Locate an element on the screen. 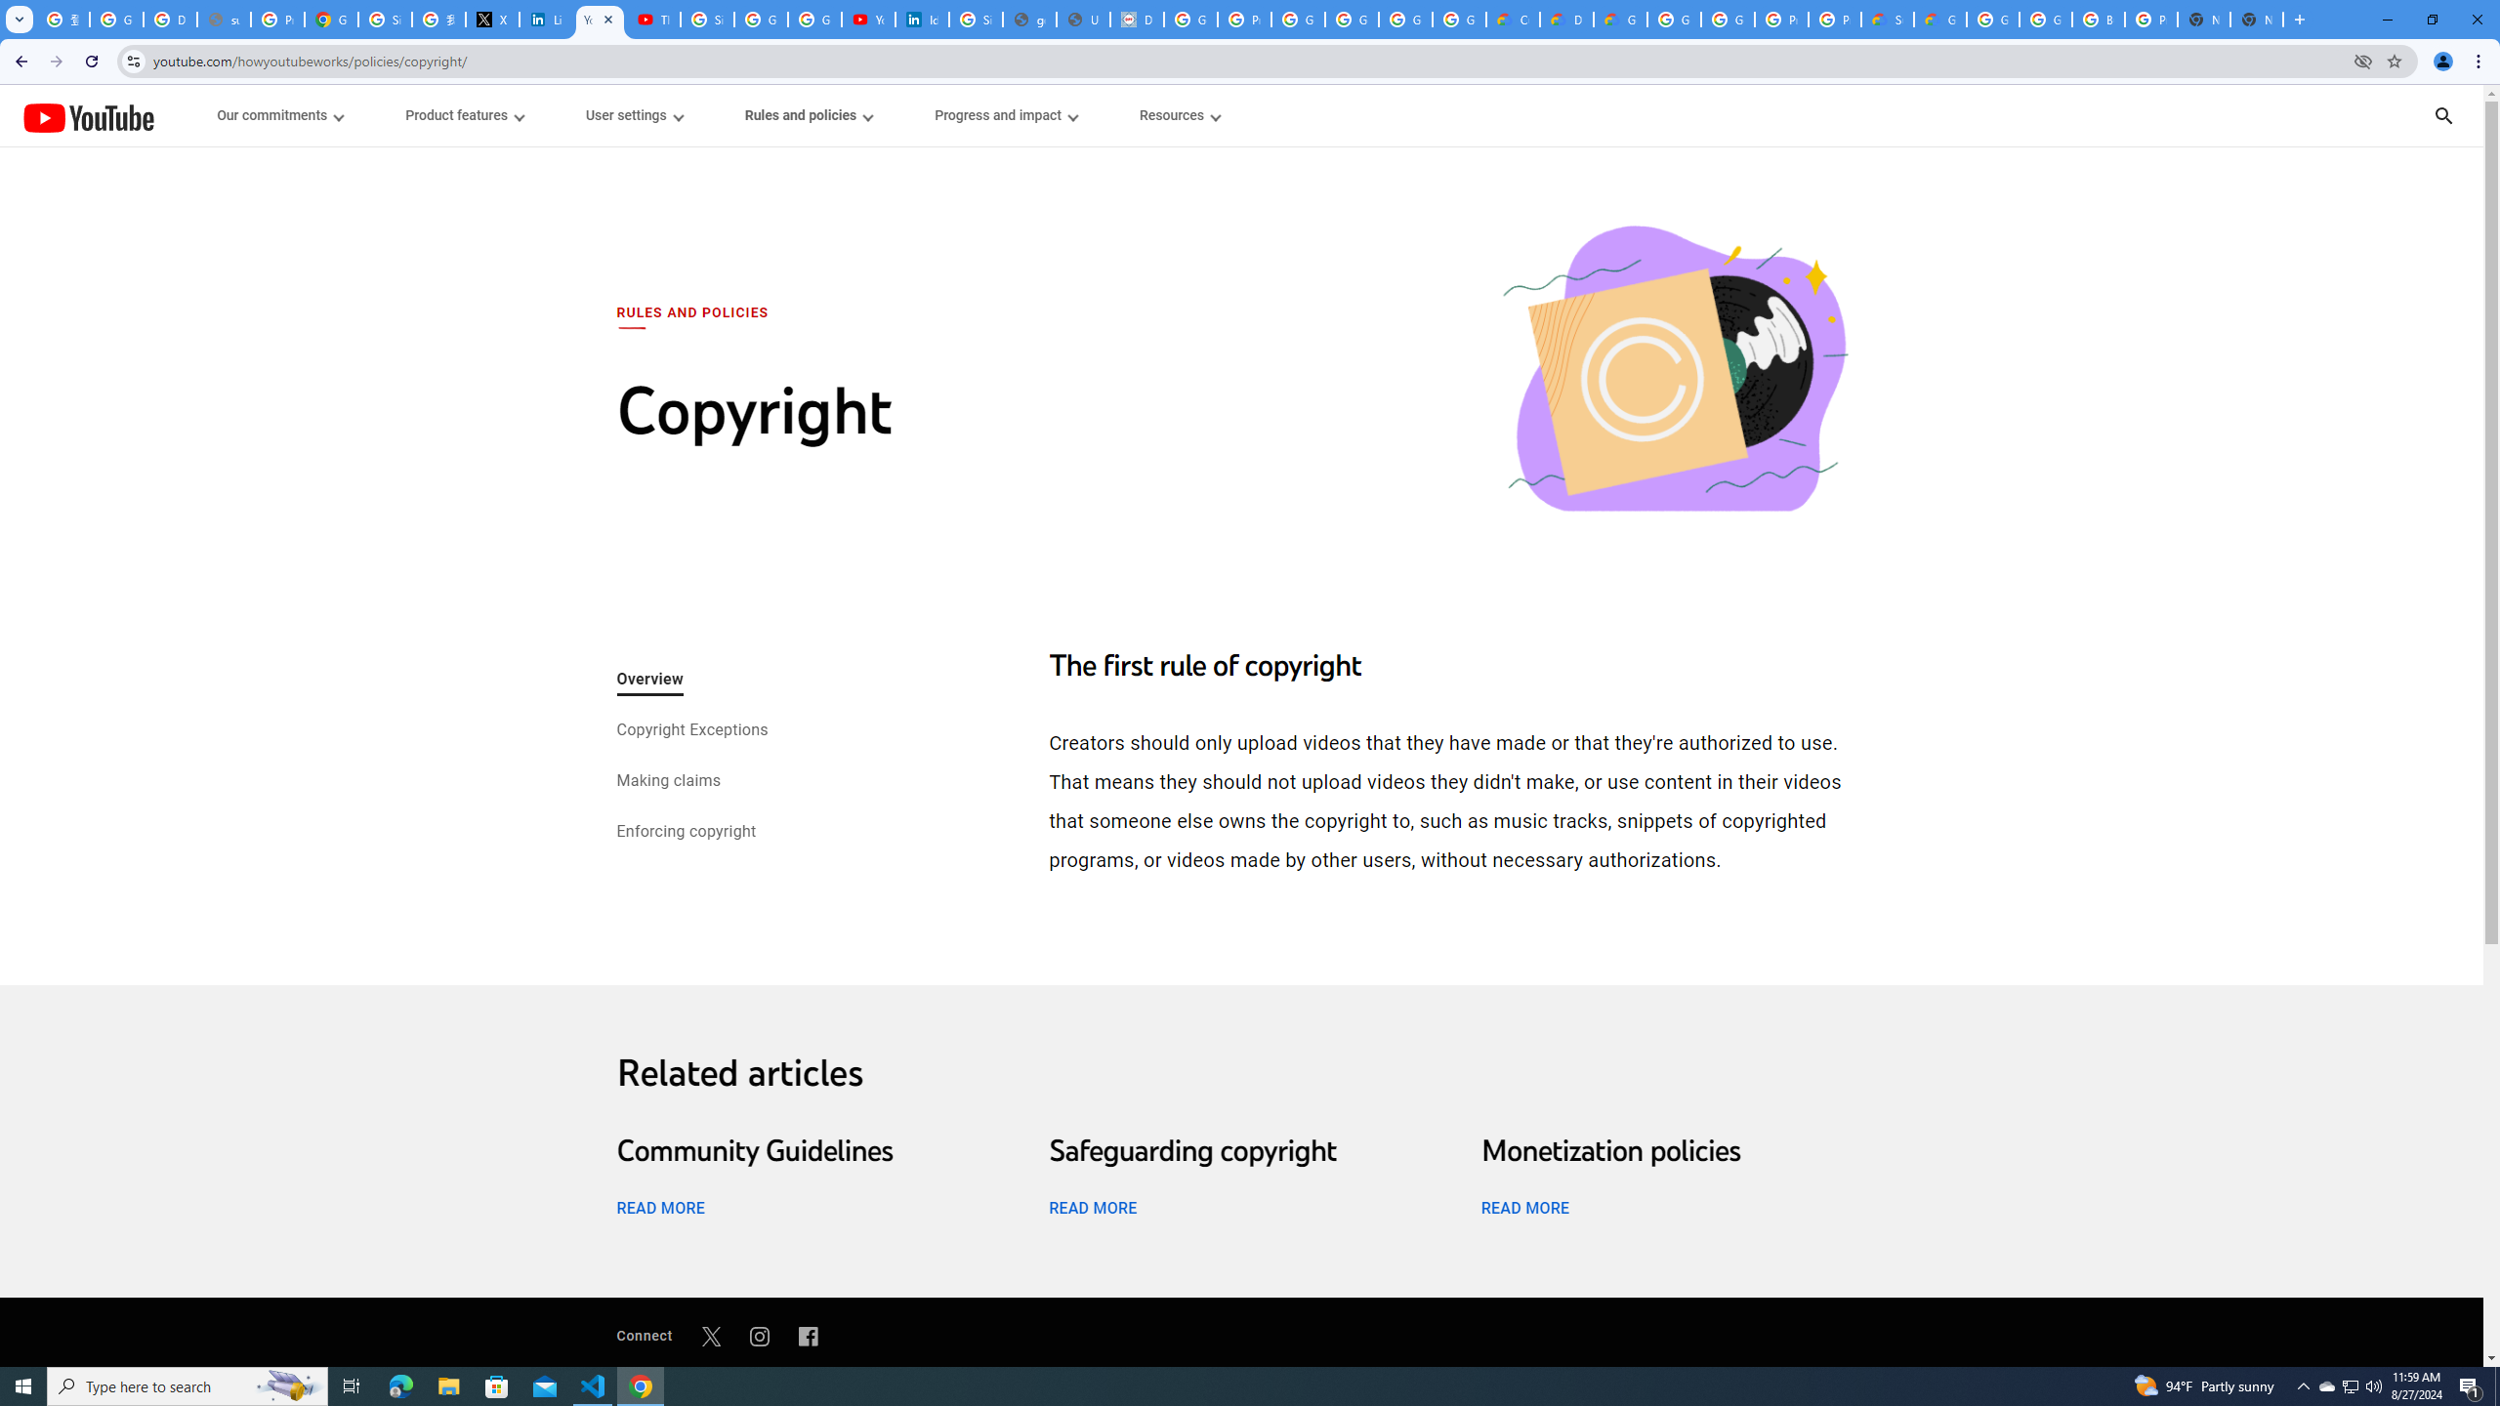 Image resolution: width=2500 pixels, height=1406 pixels. User settings menupopup is located at coordinates (633, 115).